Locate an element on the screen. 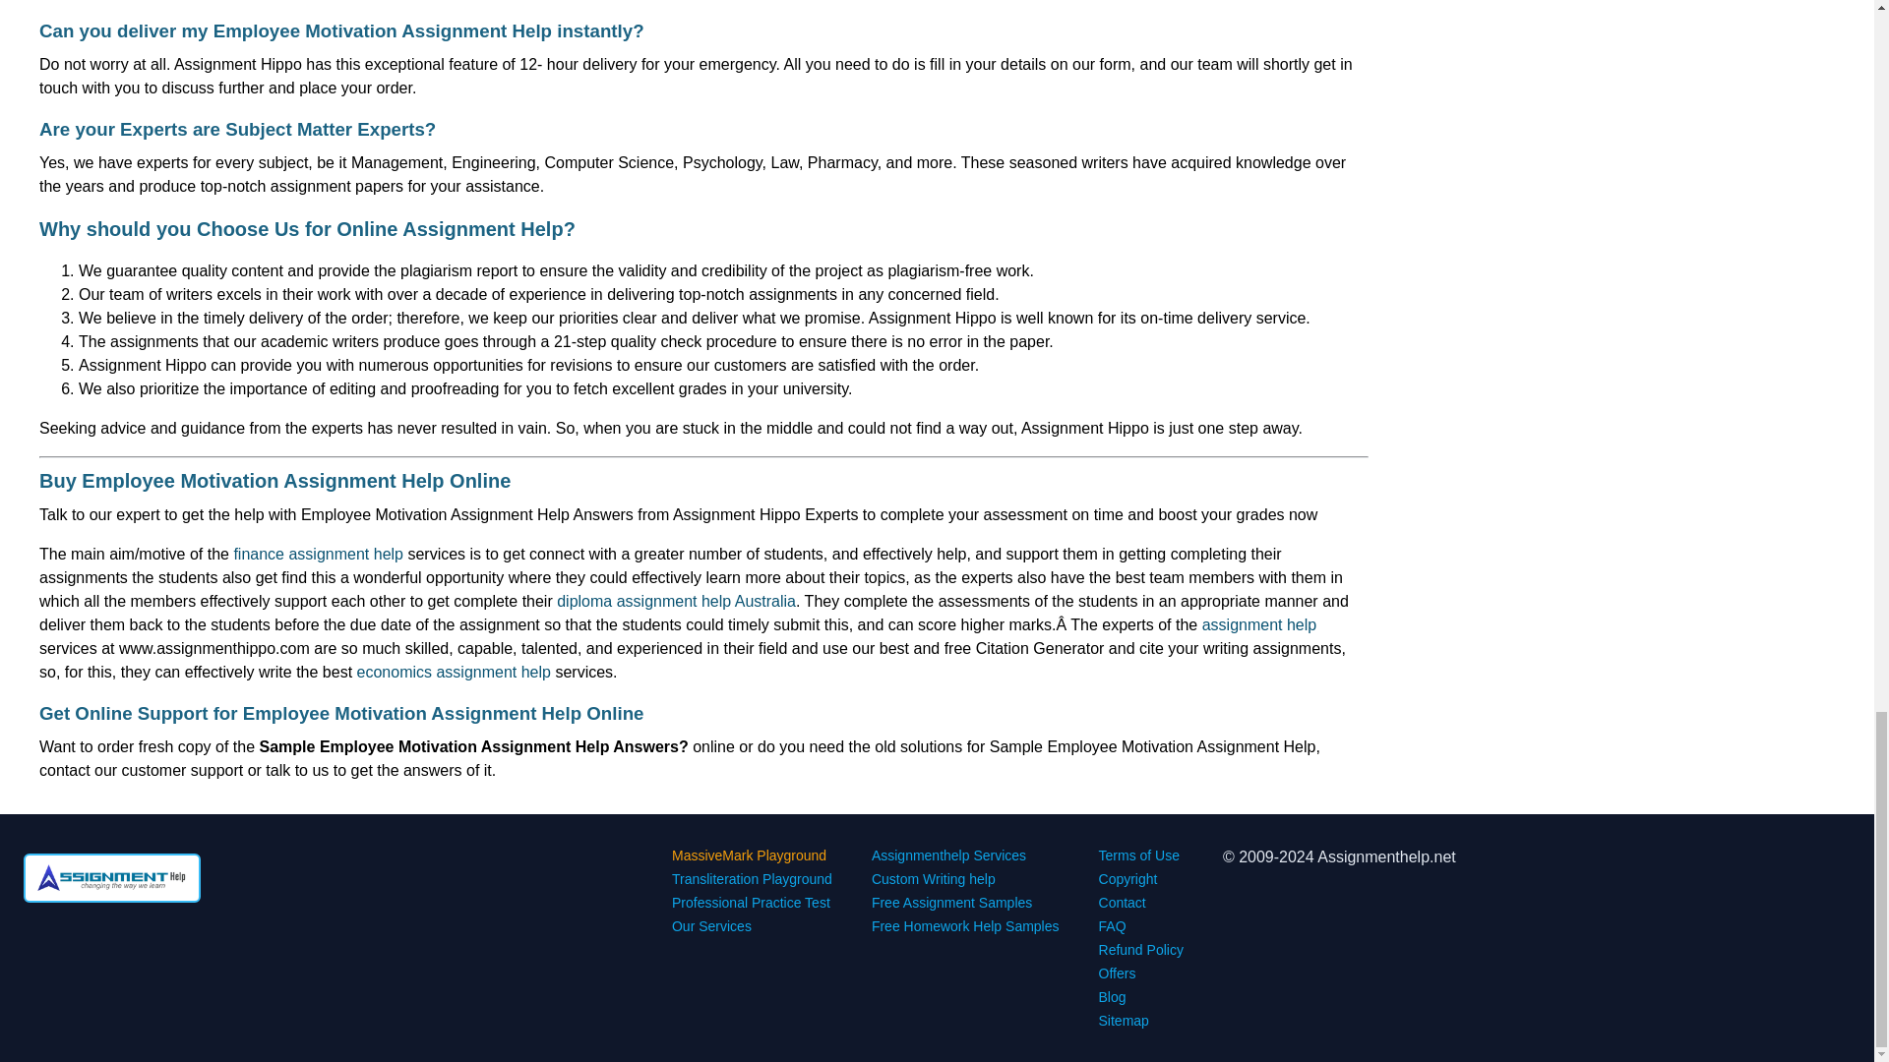 This screenshot has width=1889, height=1062. Free Homework Help Samples is located at coordinates (965, 926).